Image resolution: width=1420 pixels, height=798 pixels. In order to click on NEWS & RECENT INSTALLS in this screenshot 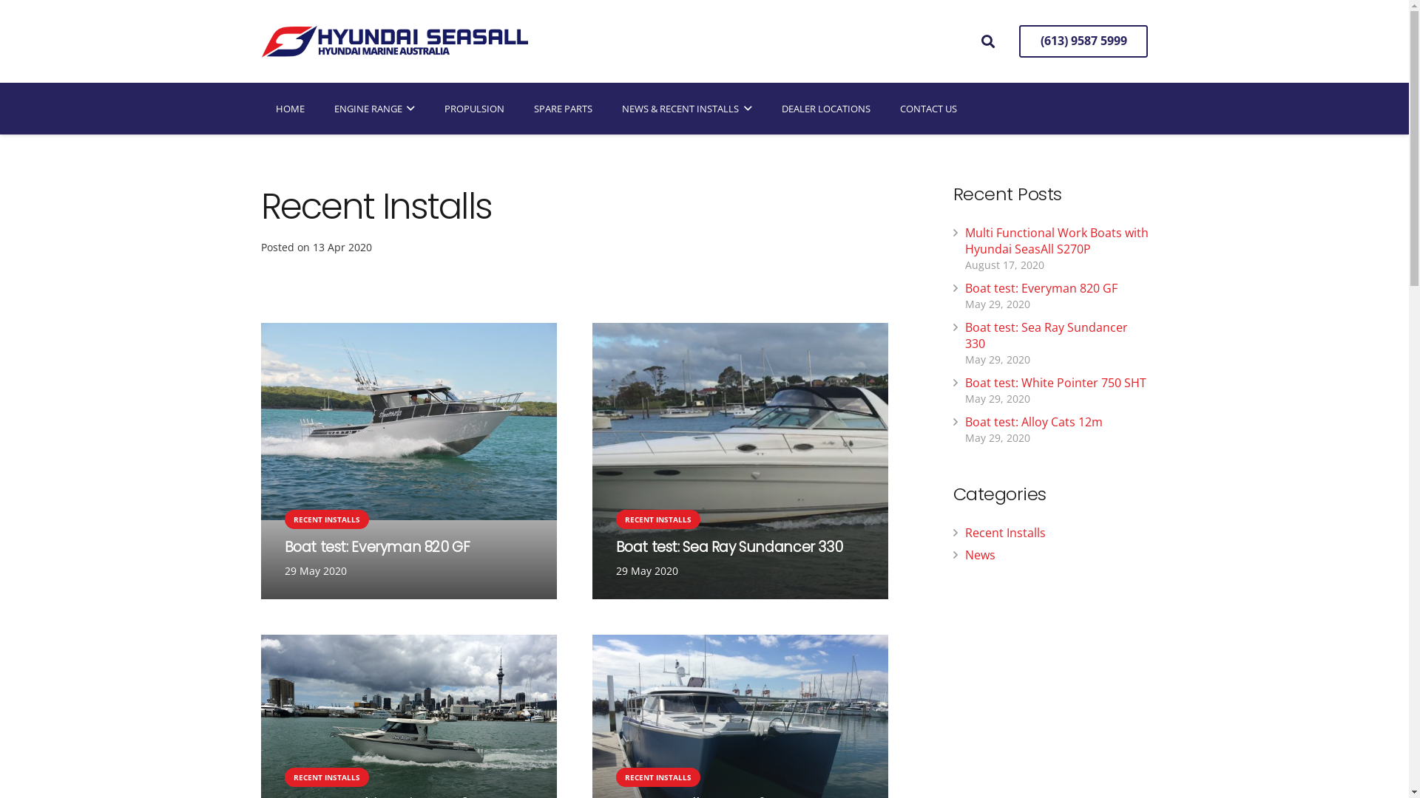, I will do `click(687, 109)`.